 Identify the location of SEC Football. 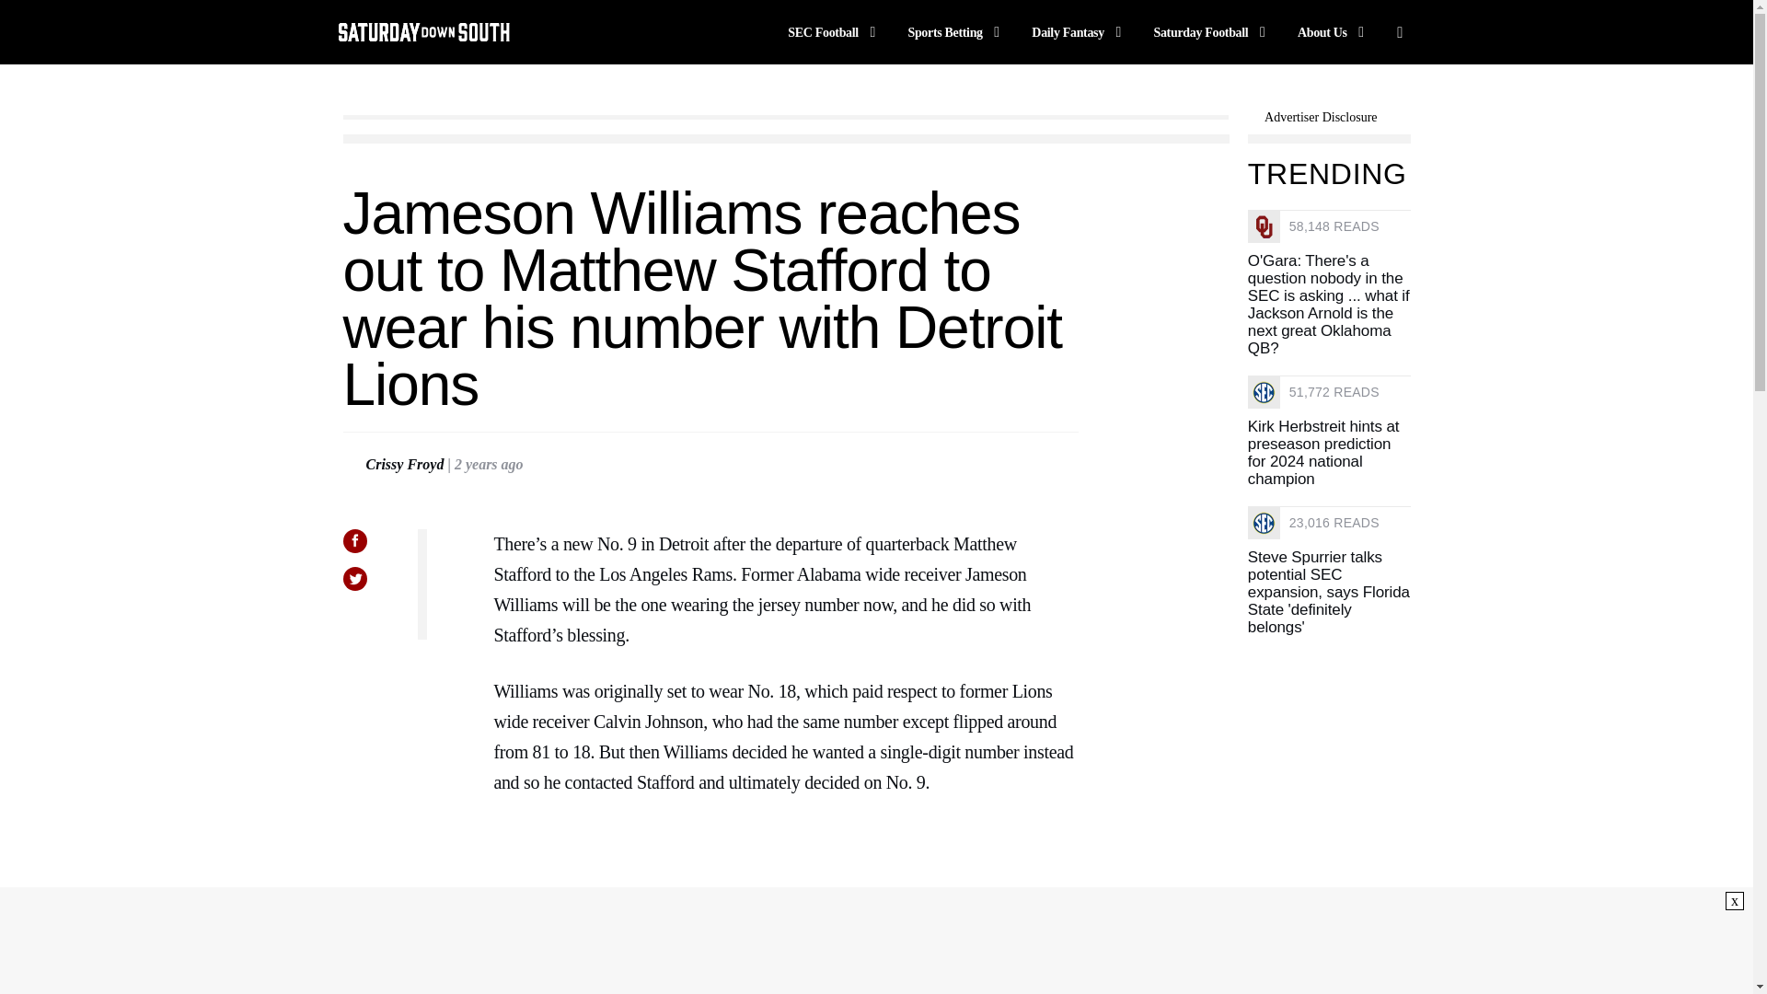
(835, 31).